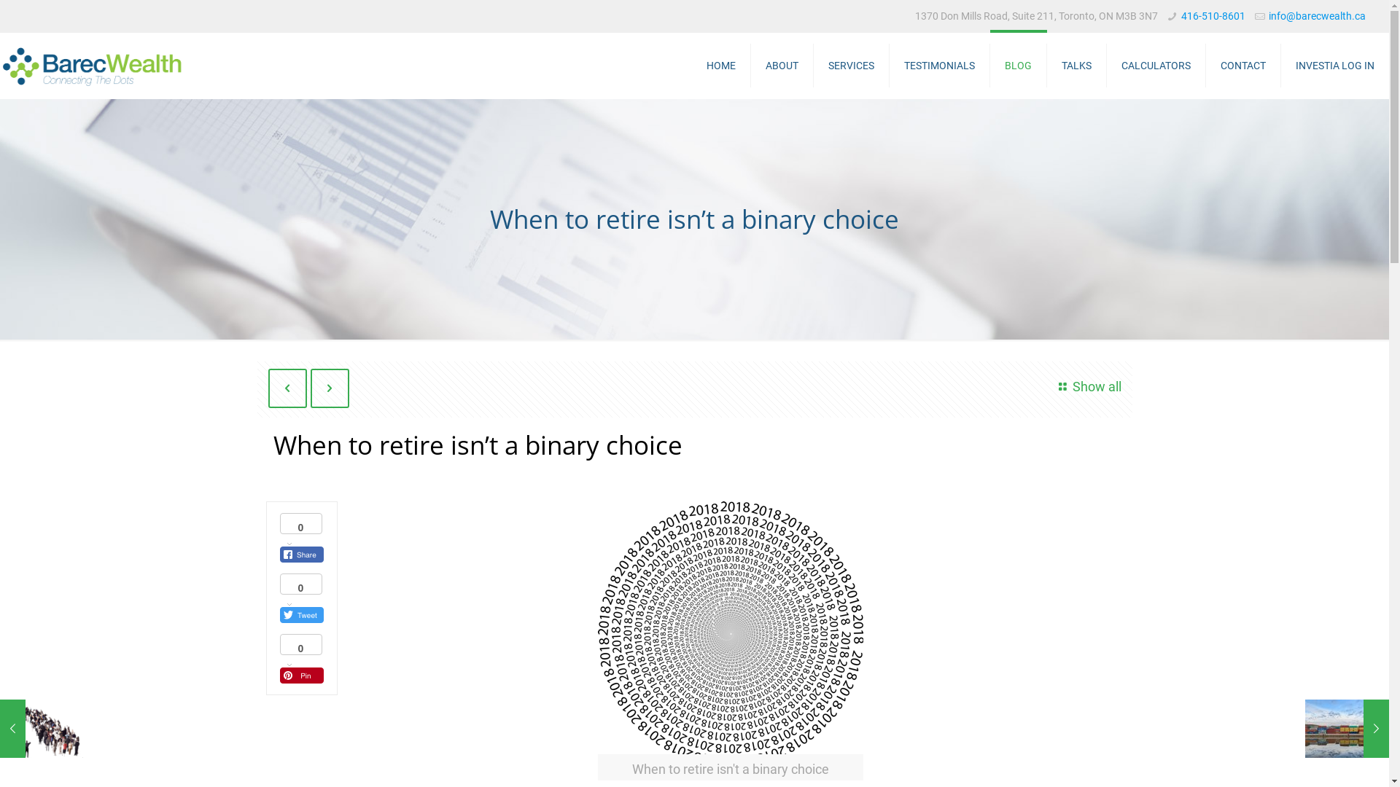 This screenshot has width=1400, height=787. I want to click on CONTACT, so click(1244, 66).